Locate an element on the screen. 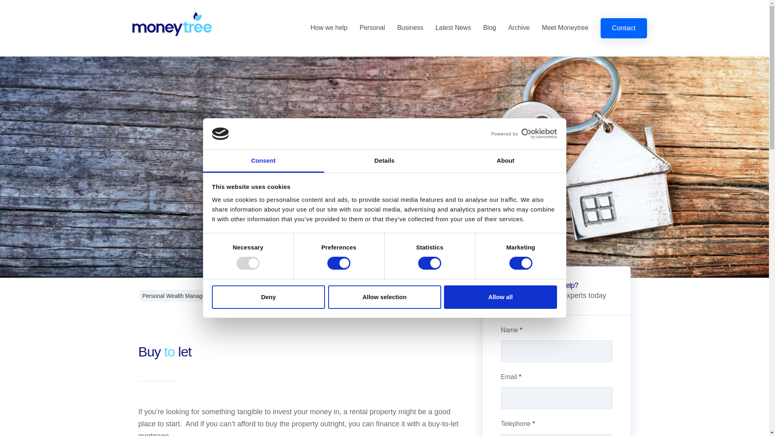 This screenshot has width=775, height=436. Allow all is located at coordinates (501, 297).